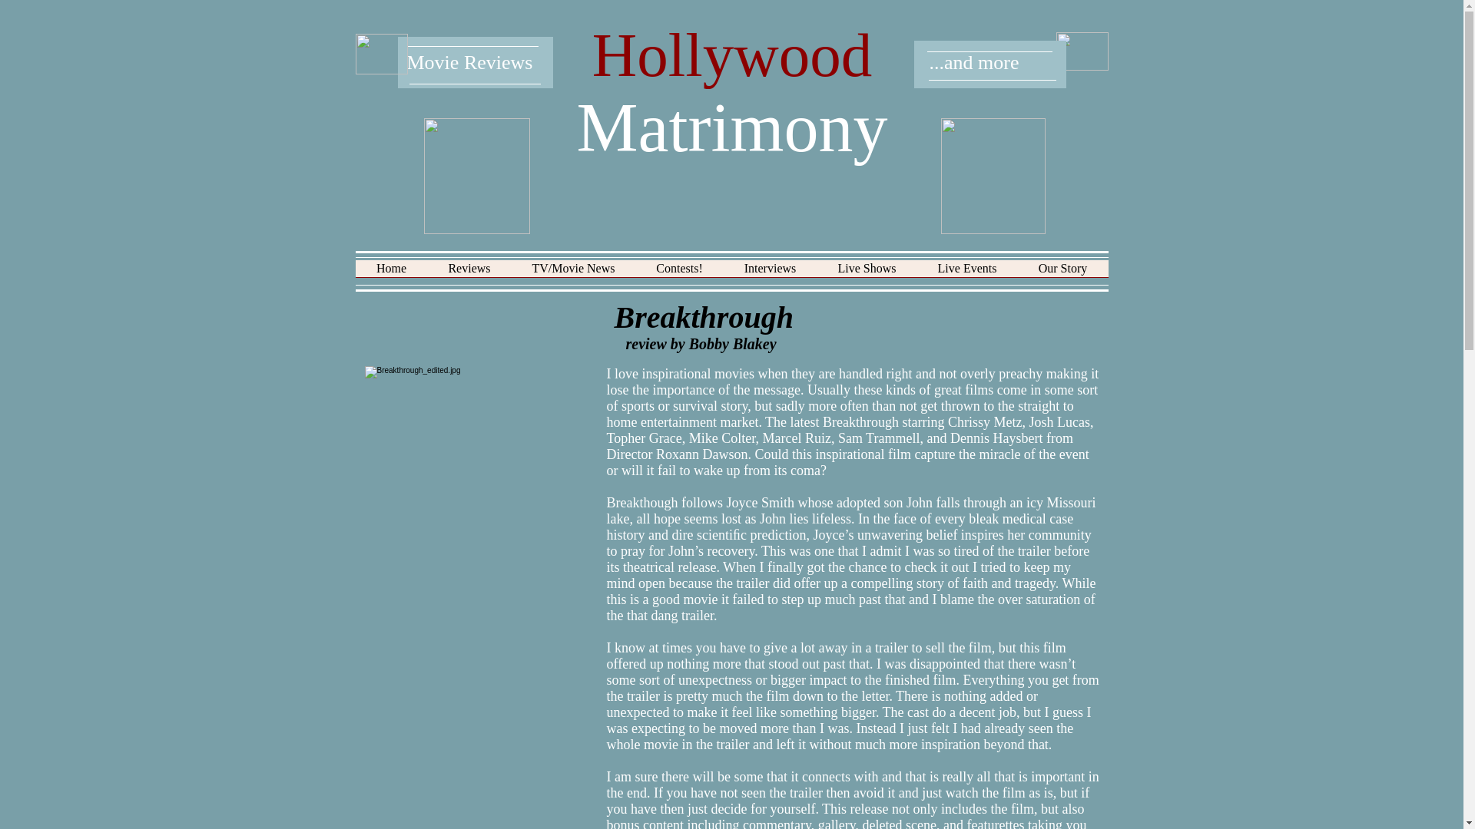  Describe the element at coordinates (679, 273) in the screenshot. I see `Contests!` at that location.